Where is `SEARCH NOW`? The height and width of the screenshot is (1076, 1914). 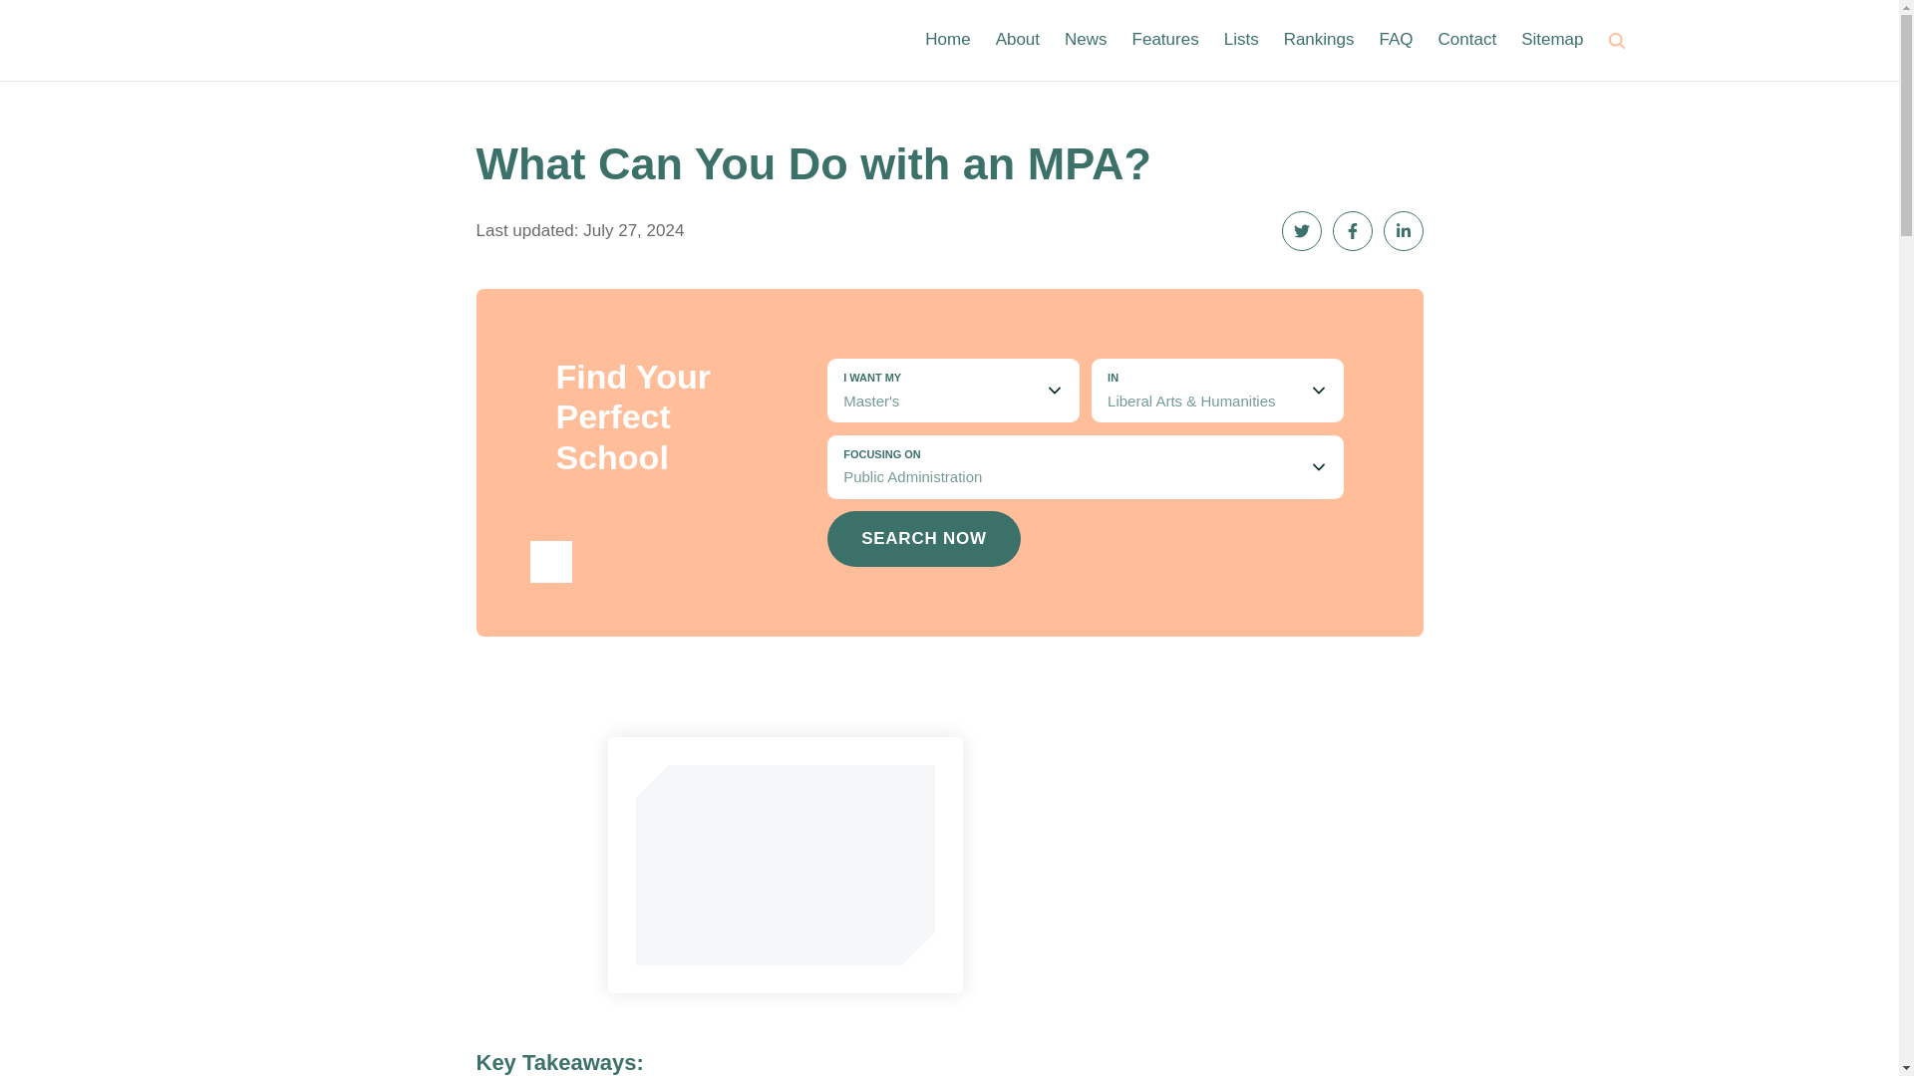
SEARCH NOW is located at coordinates (923, 539).